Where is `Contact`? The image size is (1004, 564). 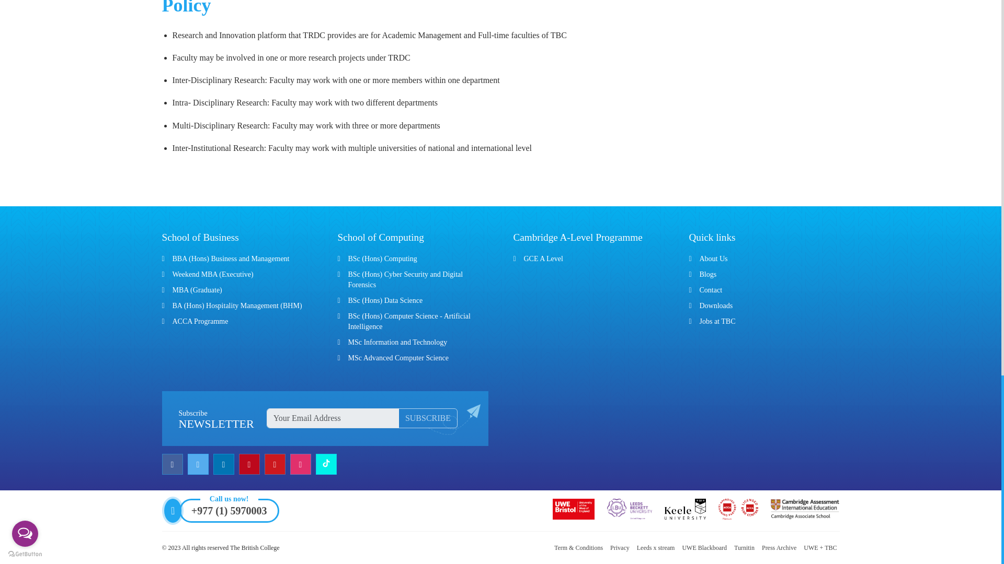
Contact is located at coordinates (711, 289).